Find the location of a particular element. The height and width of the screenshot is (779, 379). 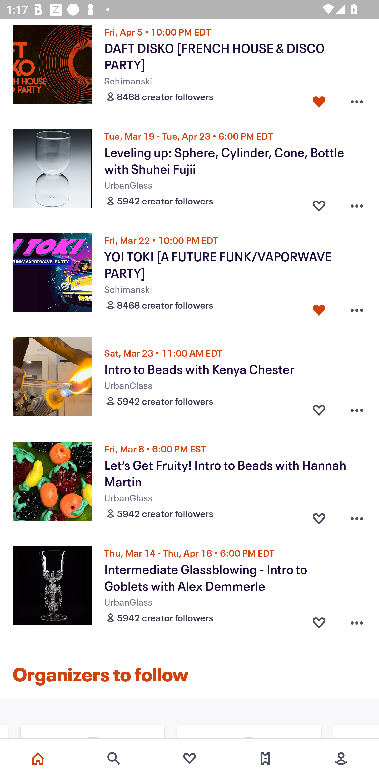

Favorite button is located at coordinates (319, 204).